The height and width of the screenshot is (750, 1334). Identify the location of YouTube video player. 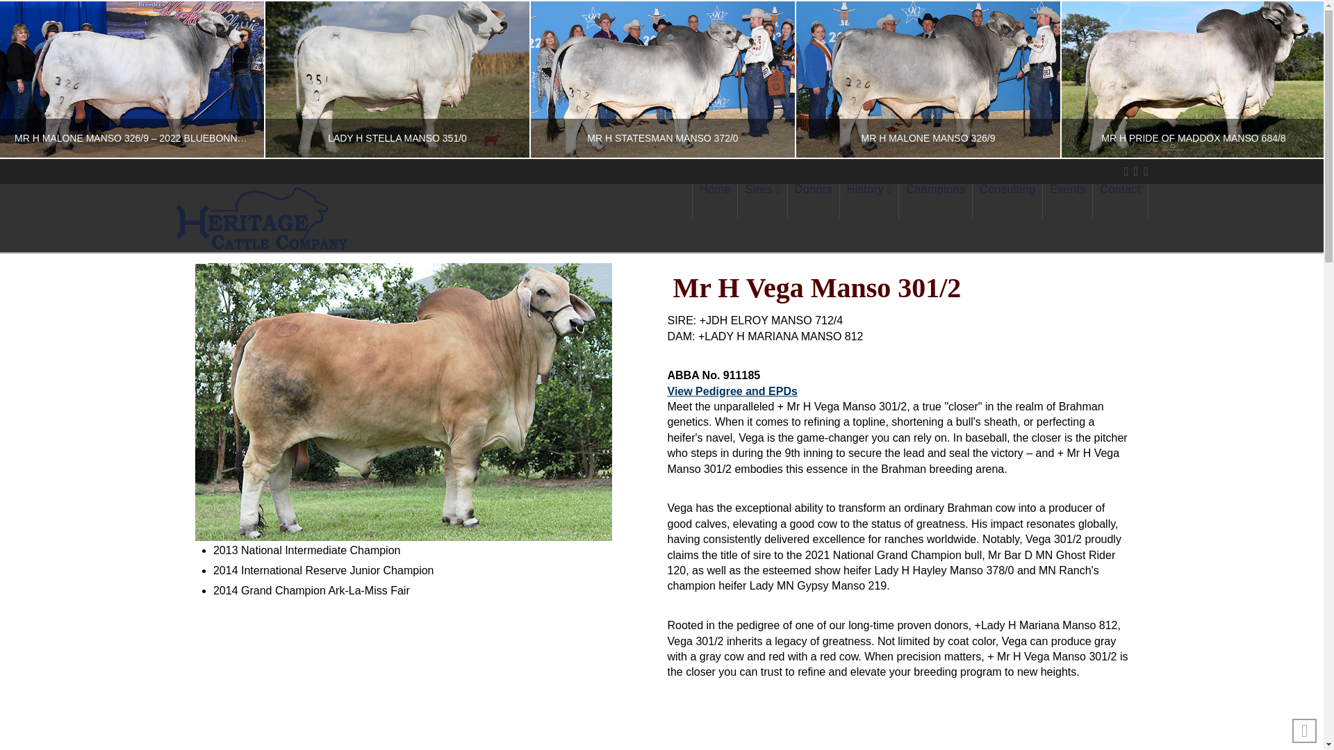
(661, 737).